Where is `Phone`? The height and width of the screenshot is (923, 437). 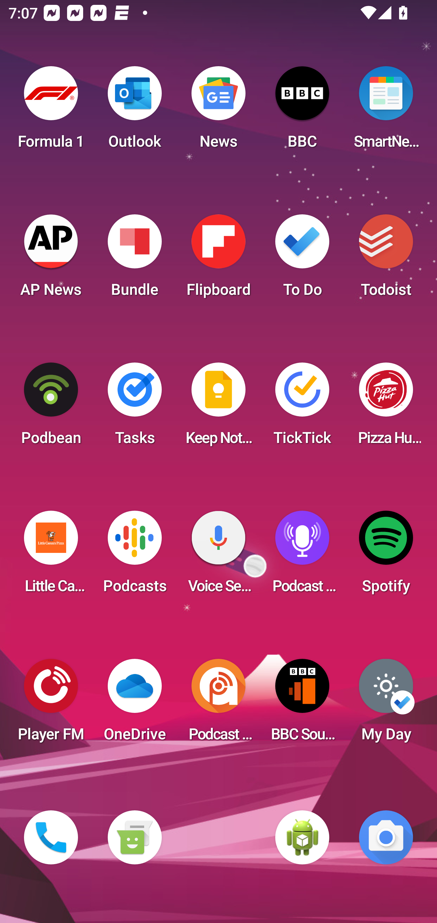
Phone is located at coordinates (51, 837).